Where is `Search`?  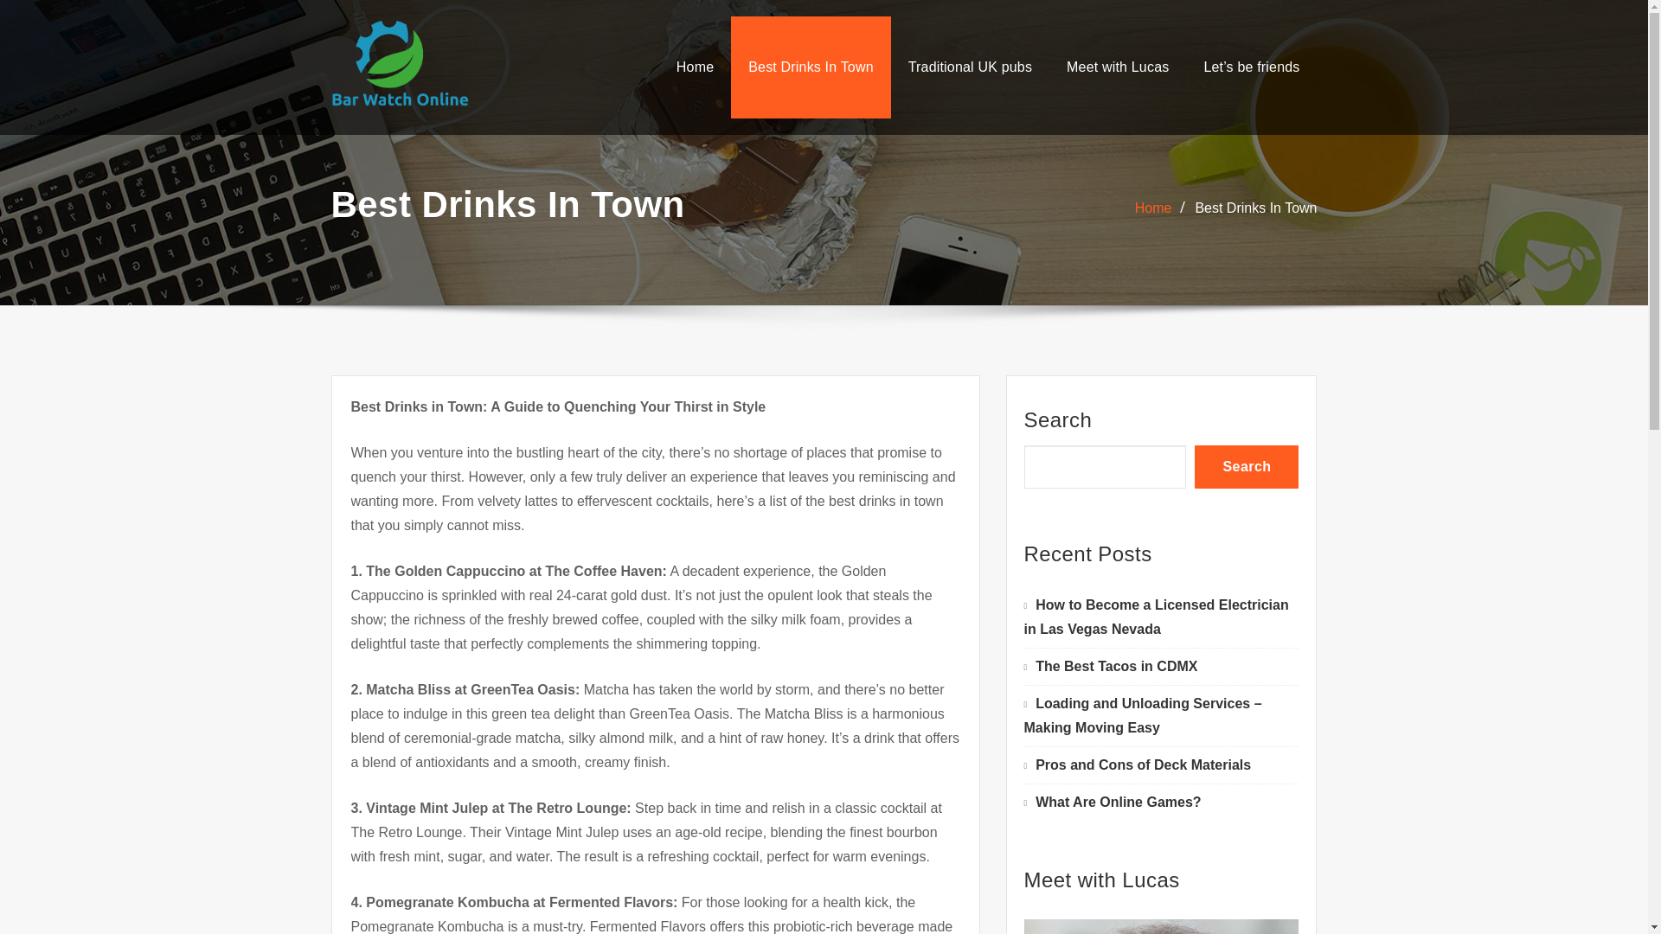
Search is located at coordinates (1246, 467).